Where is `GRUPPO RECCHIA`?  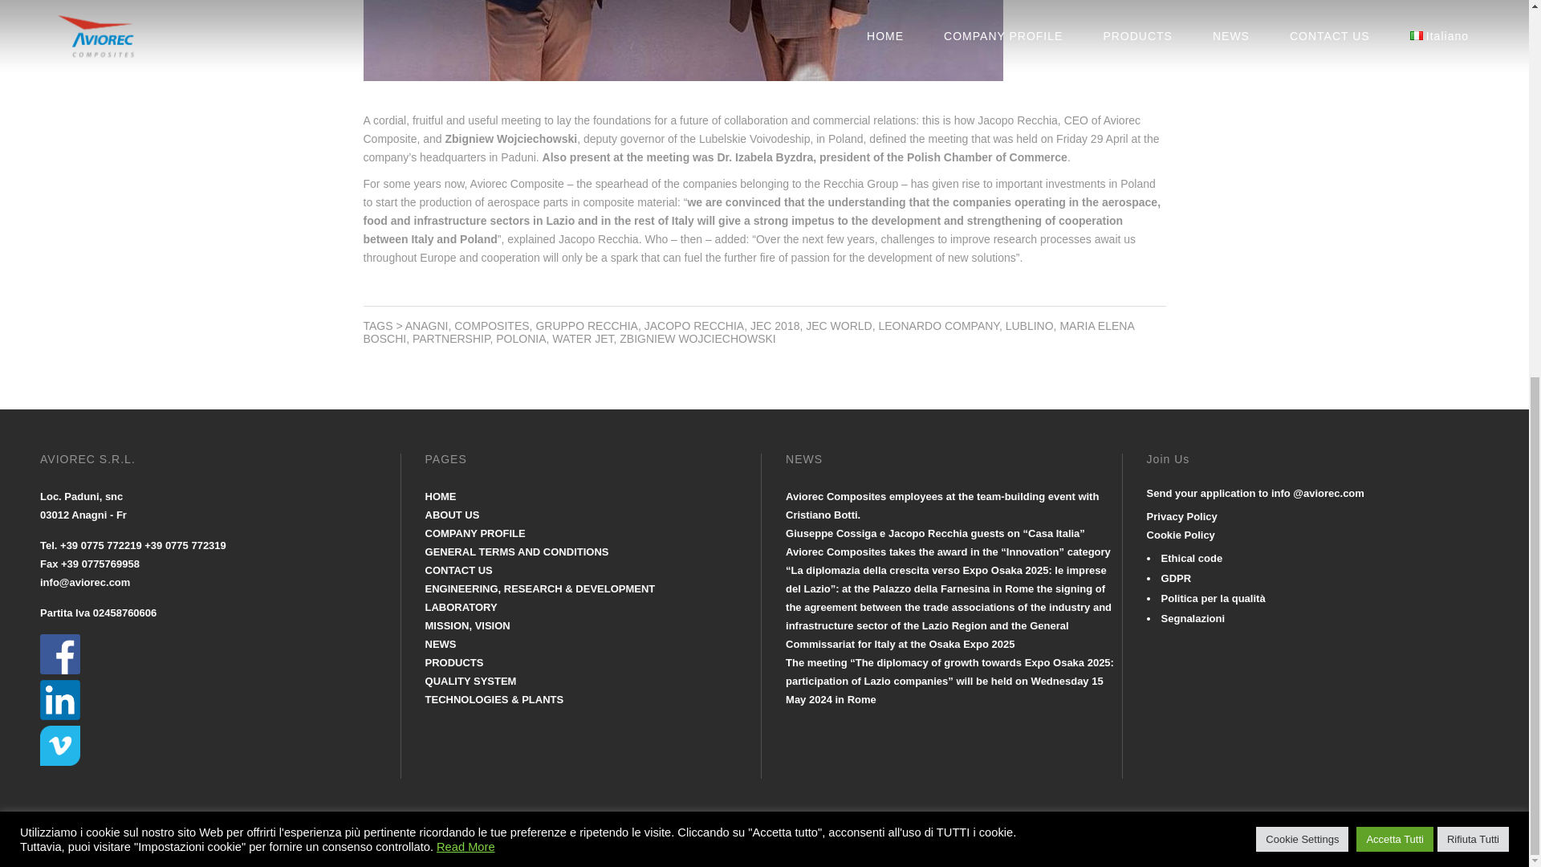 GRUPPO RECCHIA is located at coordinates (586, 326).